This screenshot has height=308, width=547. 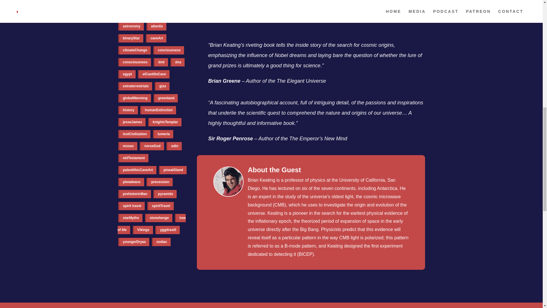 I want to click on egypt, so click(x=127, y=74).